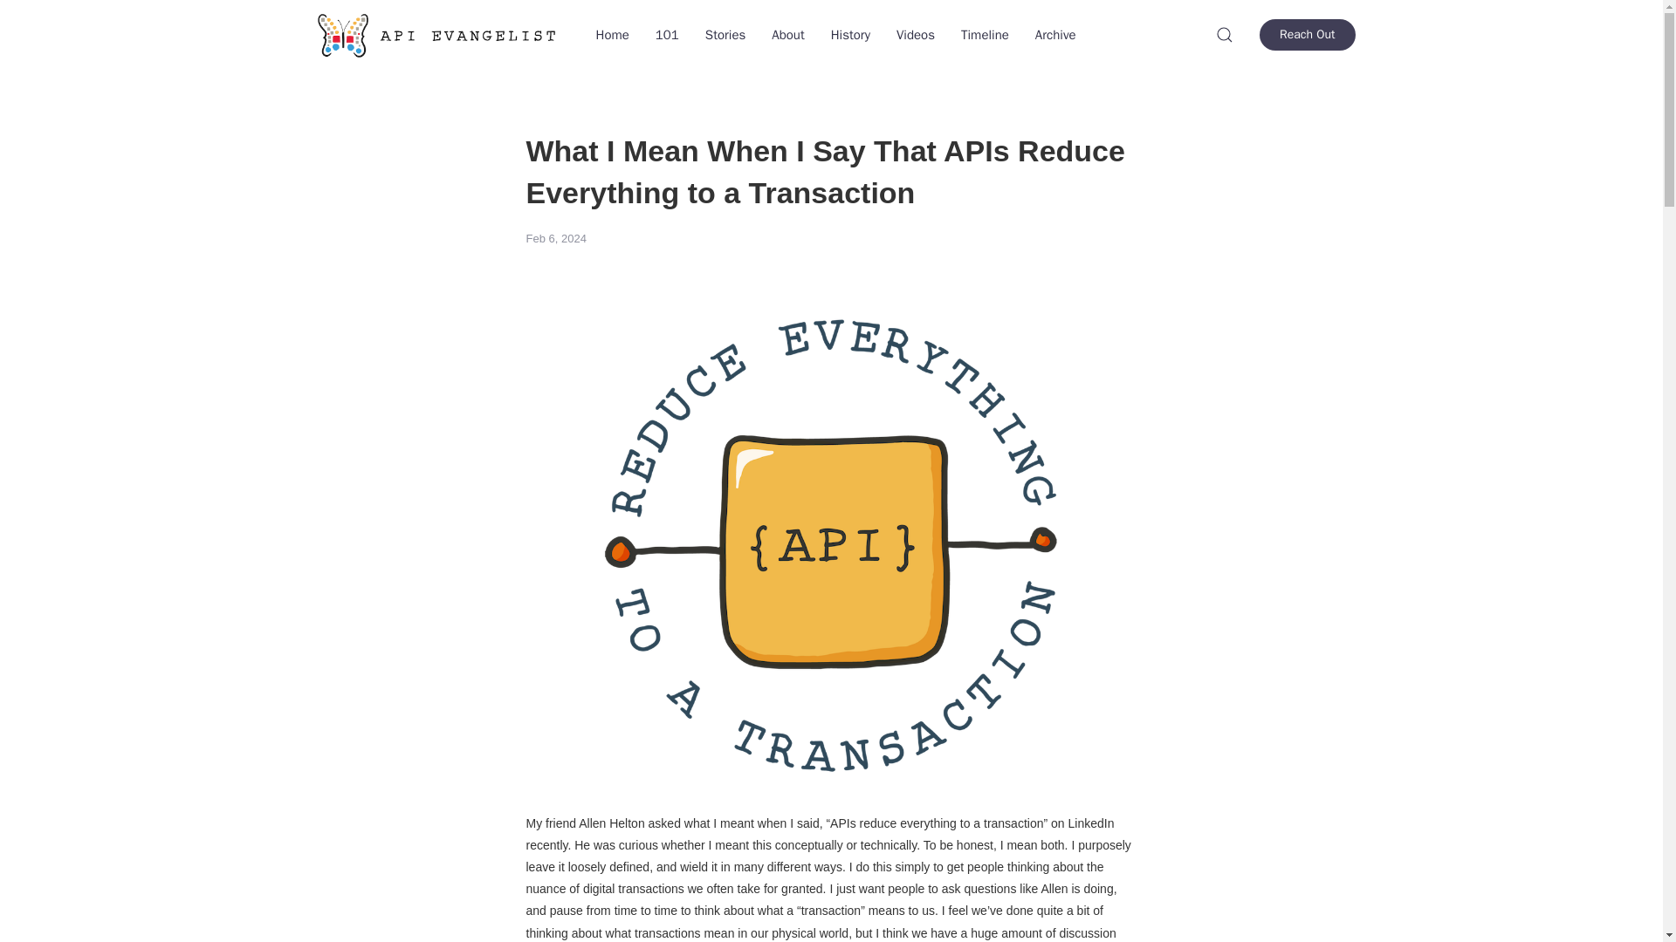  Describe the element at coordinates (1056, 35) in the screenshot. I see `Archive` at that location.